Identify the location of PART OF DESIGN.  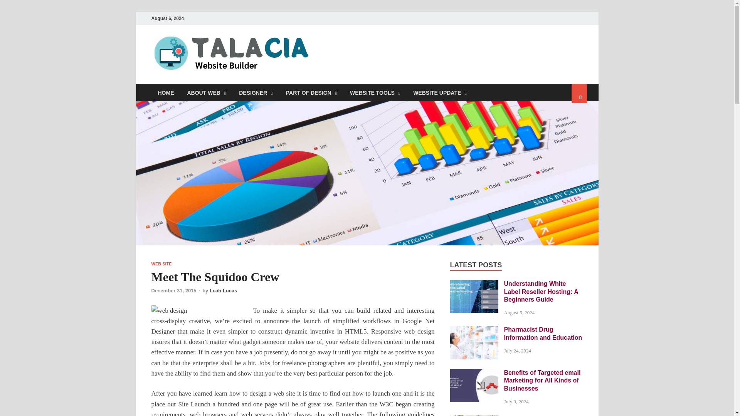
(311, 92).